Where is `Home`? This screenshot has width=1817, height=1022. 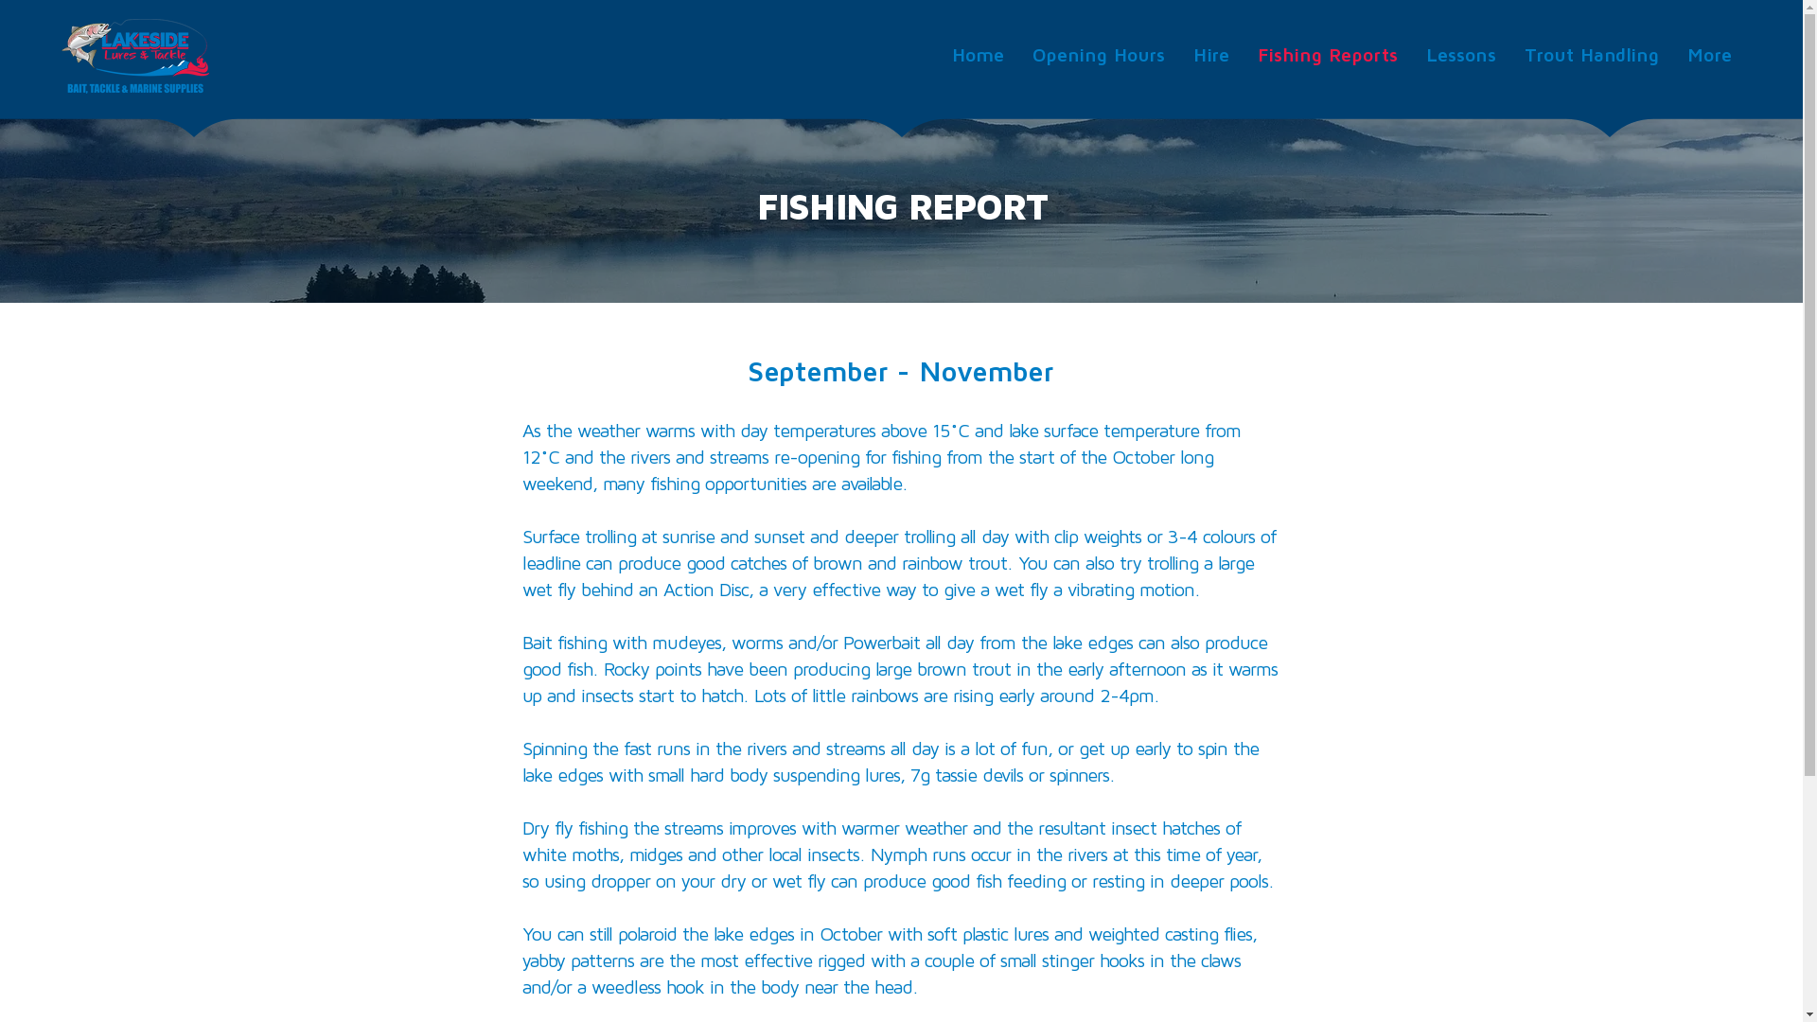
Home is located at coordinates (979, 56).